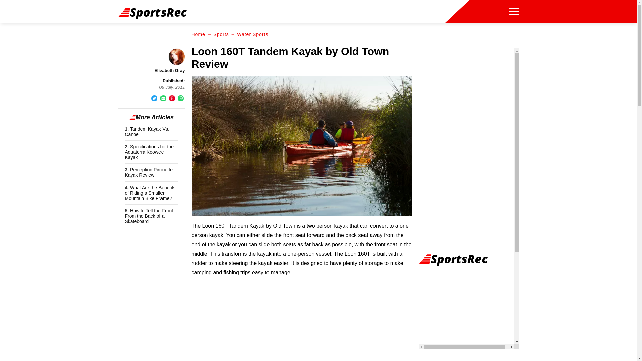  I want to click on Specifications for the Aquaterra Keowee Kayak, so click(149, 152).